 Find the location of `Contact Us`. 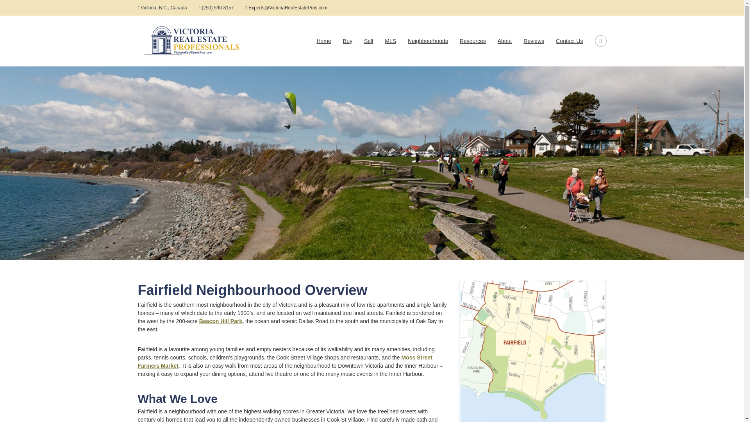

Contact Us is located at coordinates (569, 41).